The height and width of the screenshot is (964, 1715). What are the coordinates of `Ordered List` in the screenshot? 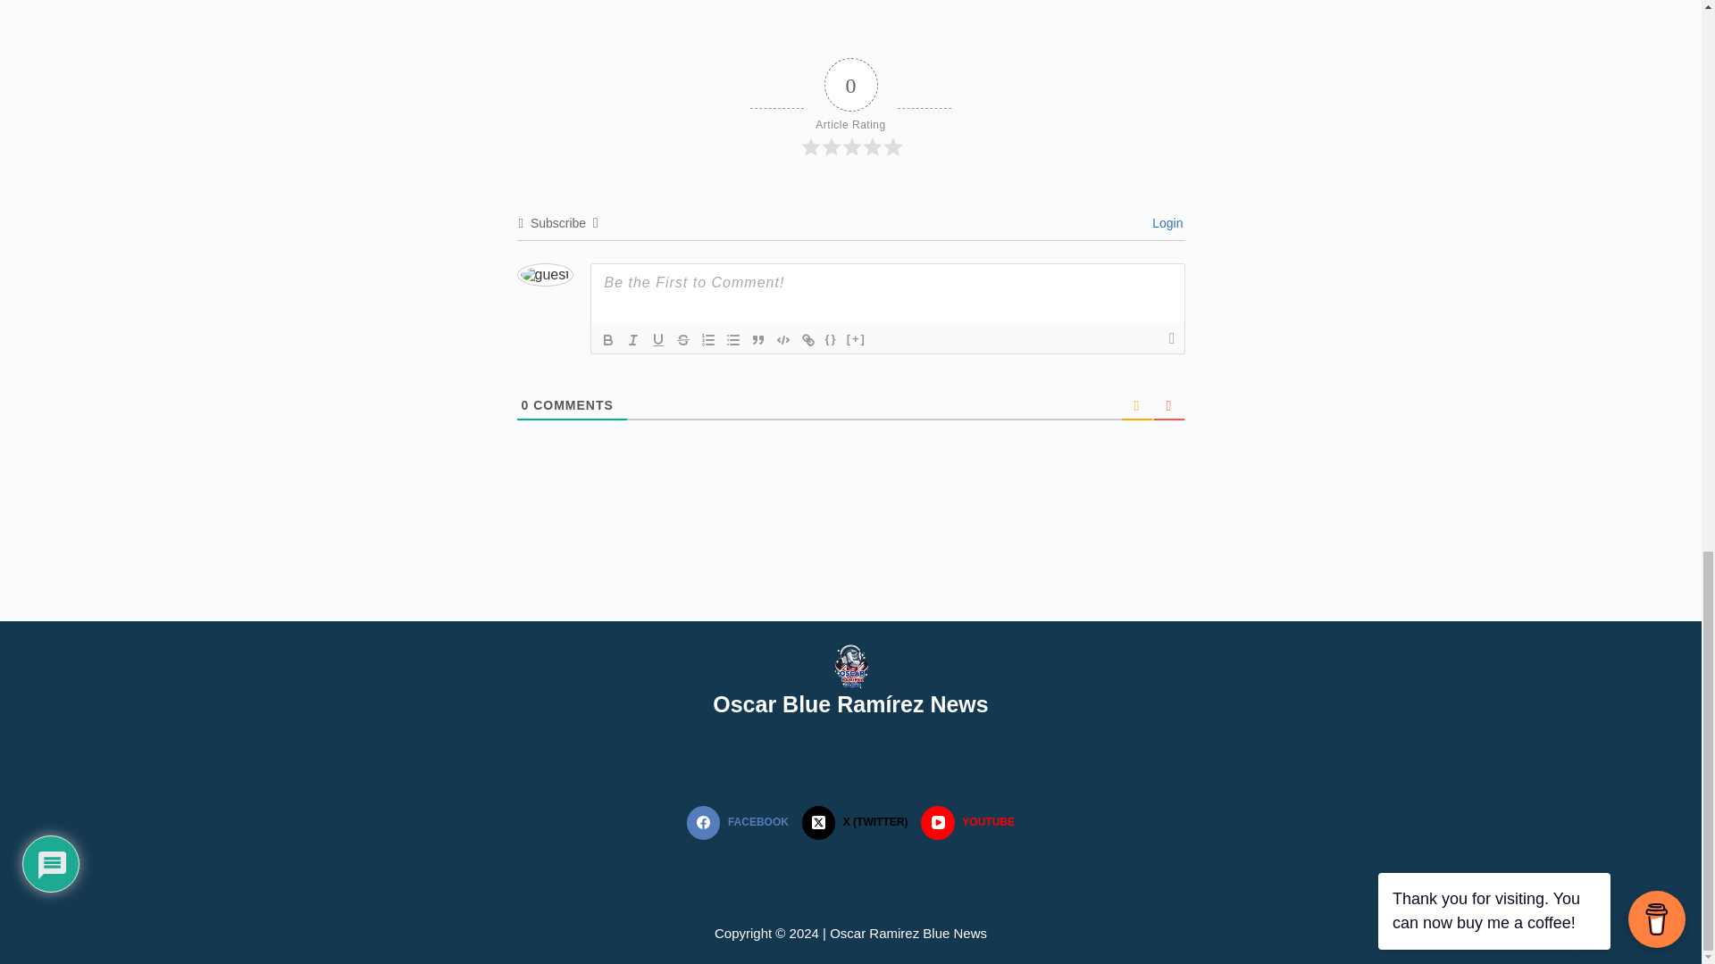 It's located at (707, 340).